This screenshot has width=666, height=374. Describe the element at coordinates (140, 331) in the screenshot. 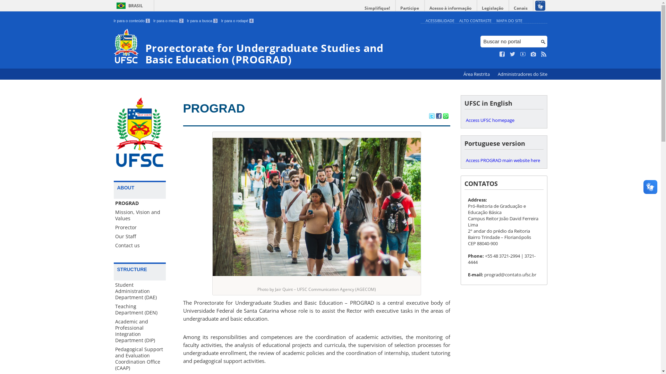

I see `Academic and Professional Integration Department (DIP)` at that location.